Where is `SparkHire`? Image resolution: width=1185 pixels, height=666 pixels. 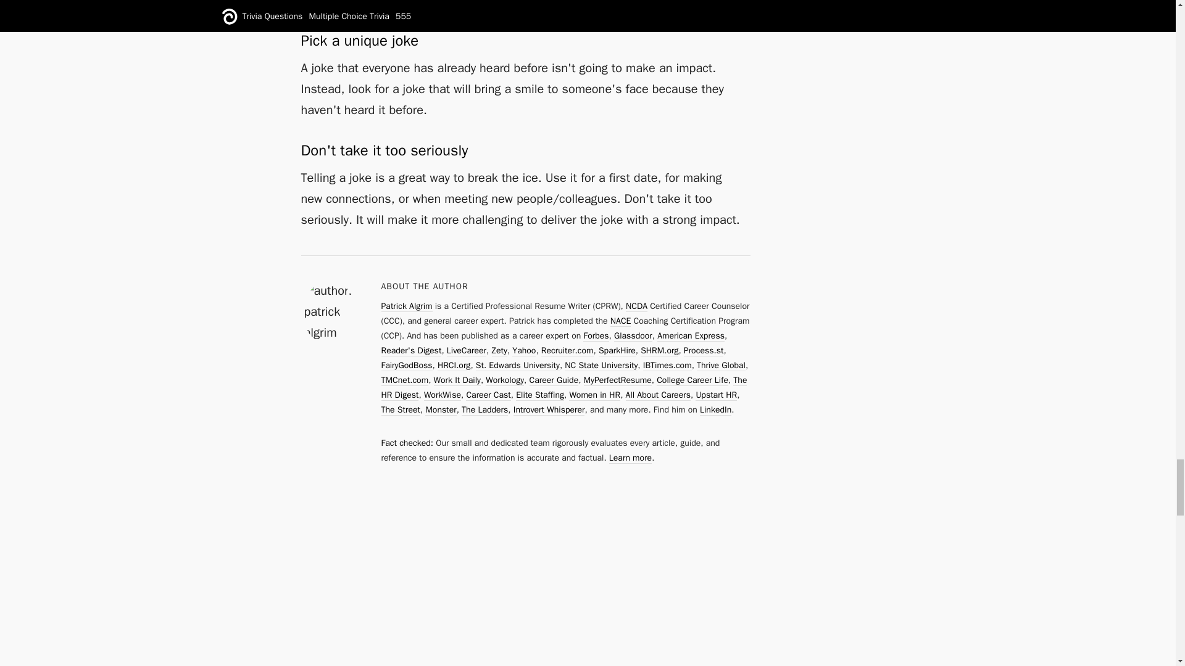
SparkHire is located at coordinates (617, 350).